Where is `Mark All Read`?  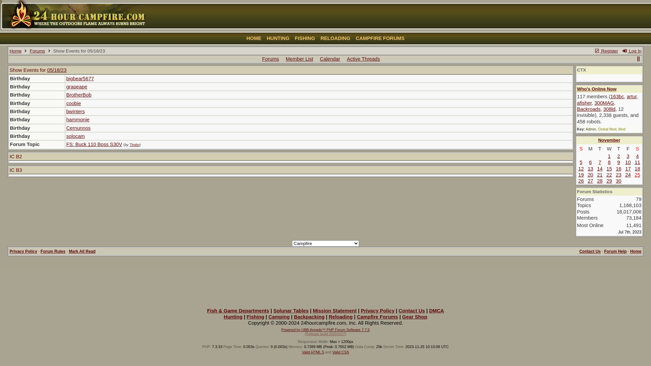 Mark All Read is located at coordinates (82, 251).